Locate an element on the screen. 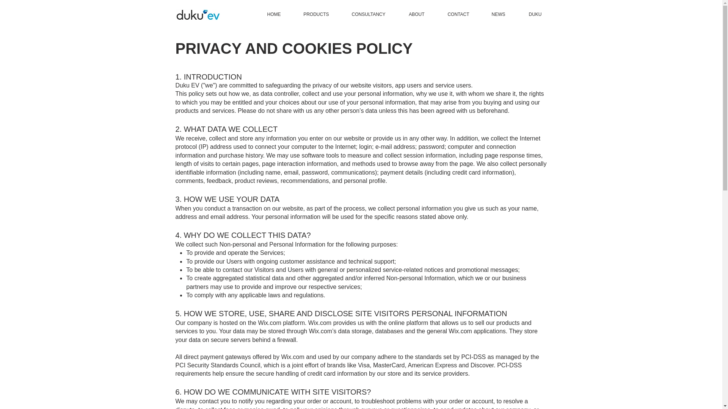  CONSULTANCY is located at coordinates (362, 14).